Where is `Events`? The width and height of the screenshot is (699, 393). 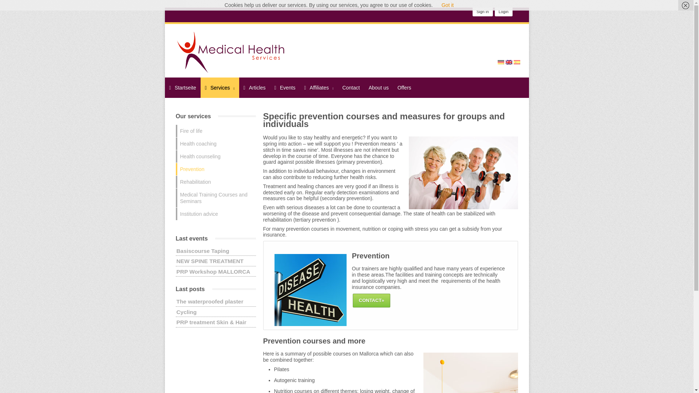
Events is located at coordinates (285, 87).